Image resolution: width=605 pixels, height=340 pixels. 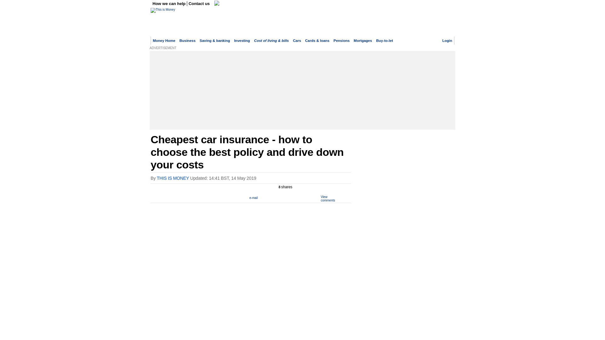 I want to click on Cars, so click(x=297, y=41).